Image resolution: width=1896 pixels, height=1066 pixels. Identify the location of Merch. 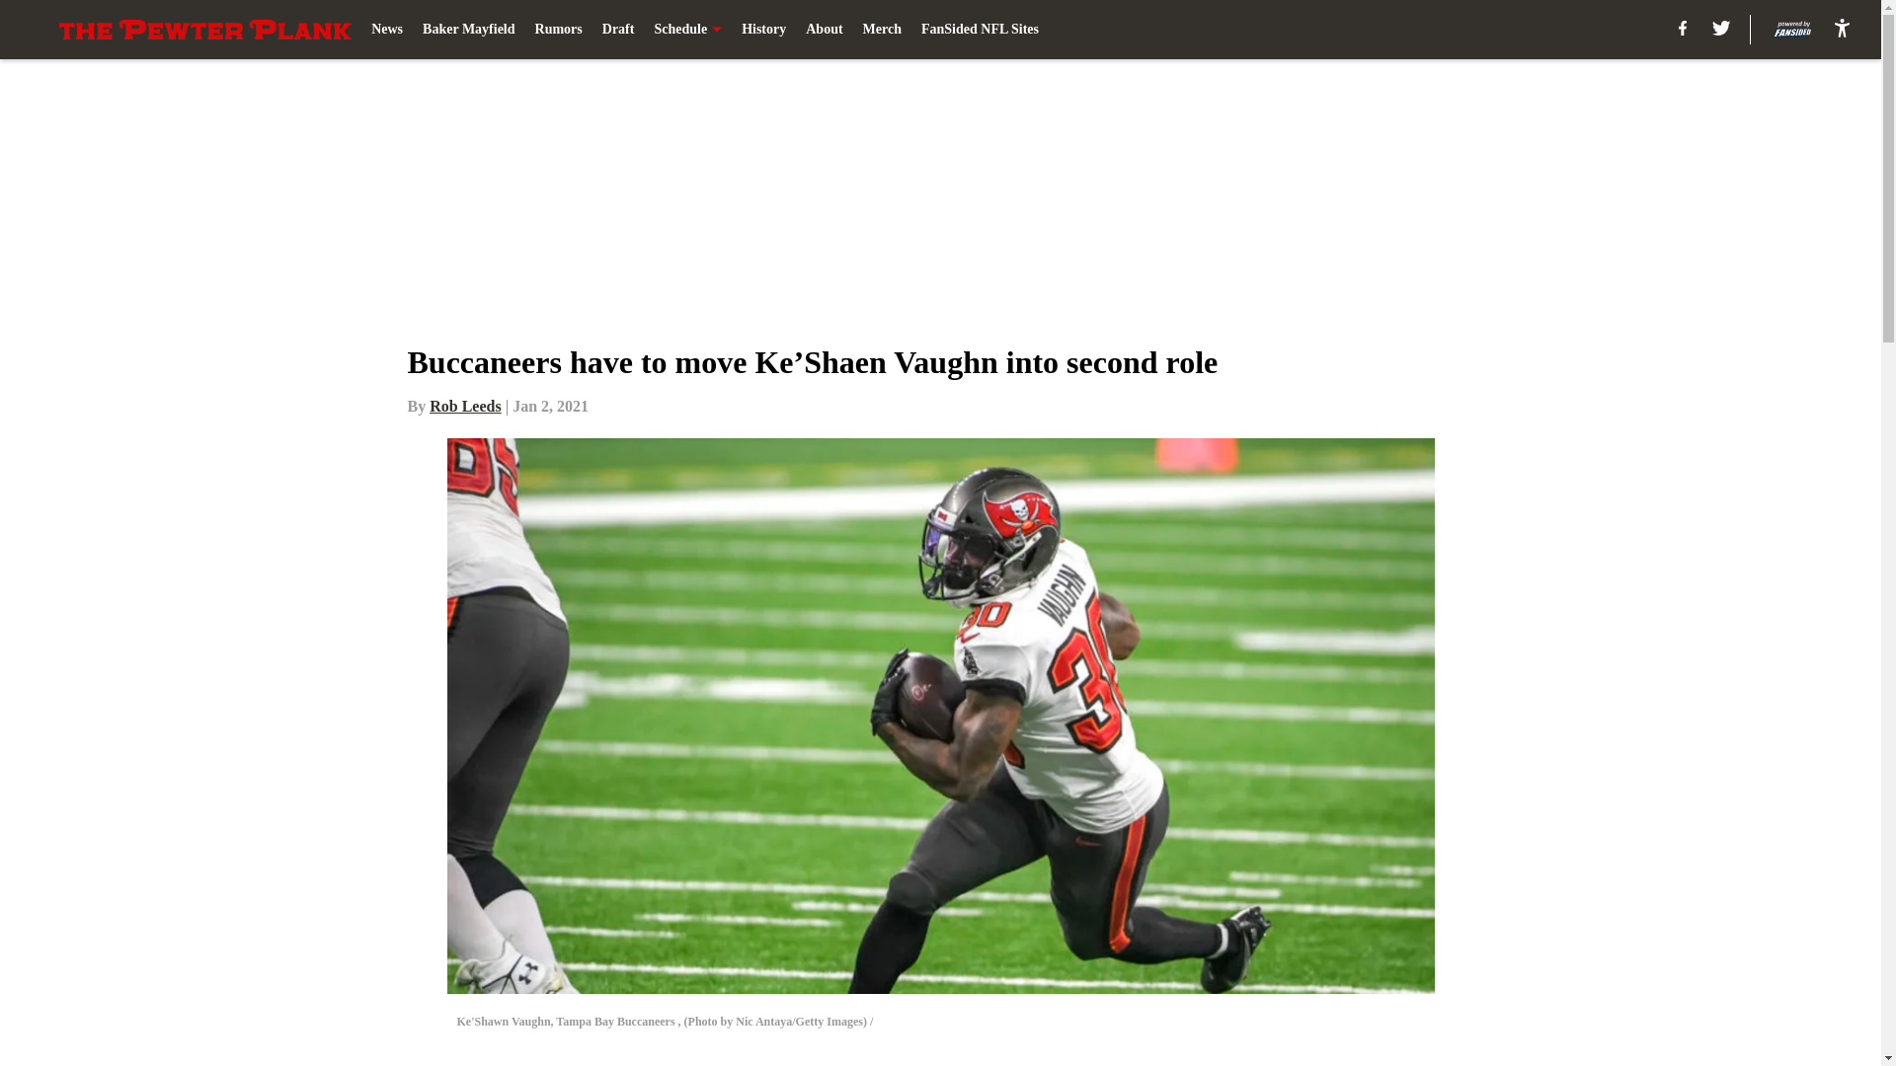
(882, 30).